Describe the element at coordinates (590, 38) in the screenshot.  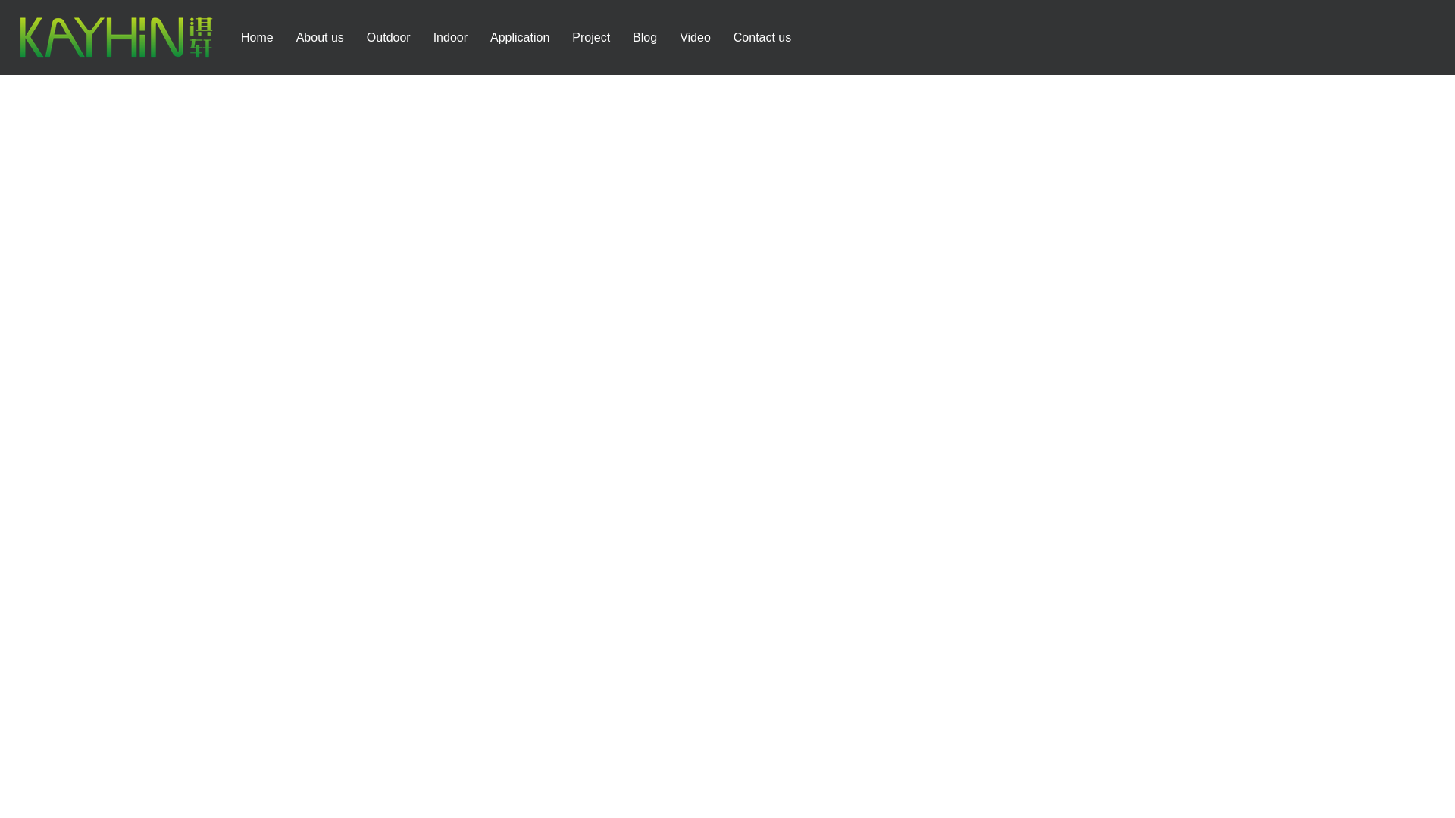
I see `Project` at that location.